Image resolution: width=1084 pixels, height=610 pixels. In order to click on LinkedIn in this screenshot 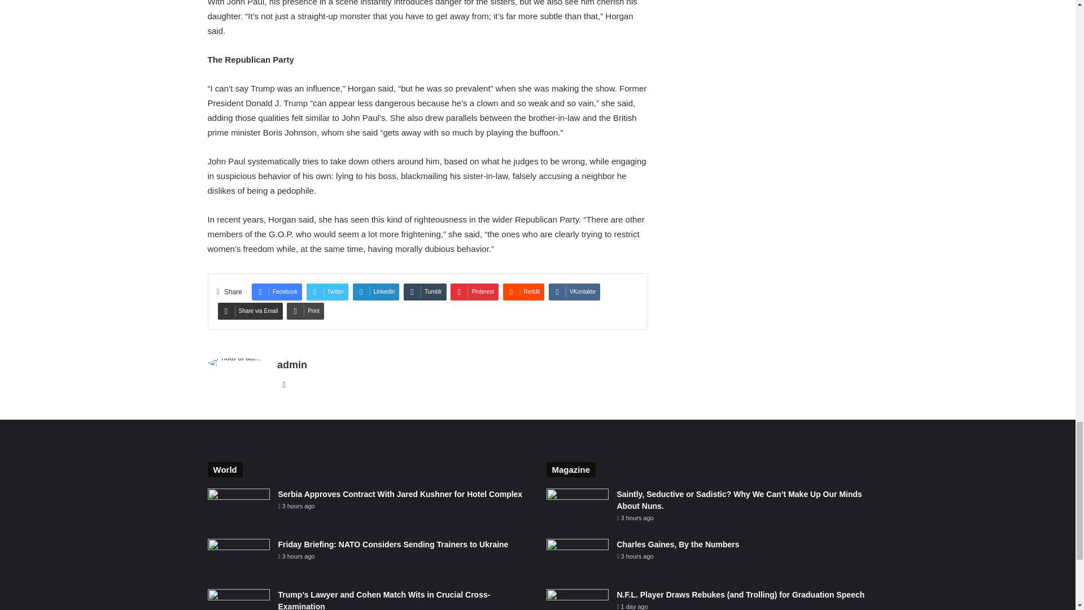, I will do `click(376, 292)`.